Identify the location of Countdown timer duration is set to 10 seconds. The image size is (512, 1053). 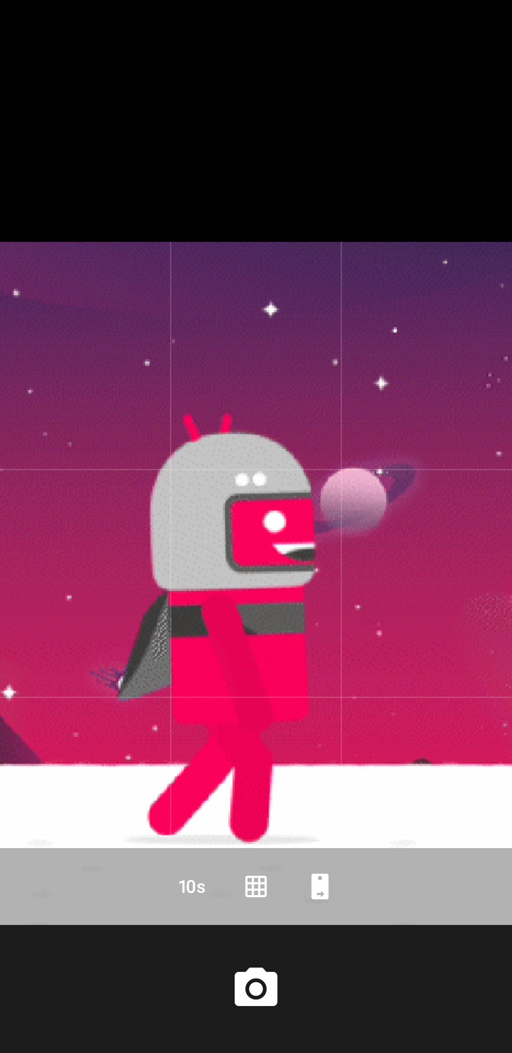
(192, 887).